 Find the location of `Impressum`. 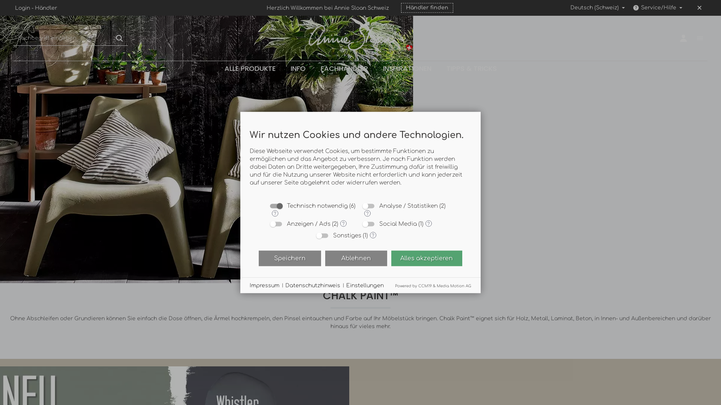

Impressum is located at coordinates (264, 285).